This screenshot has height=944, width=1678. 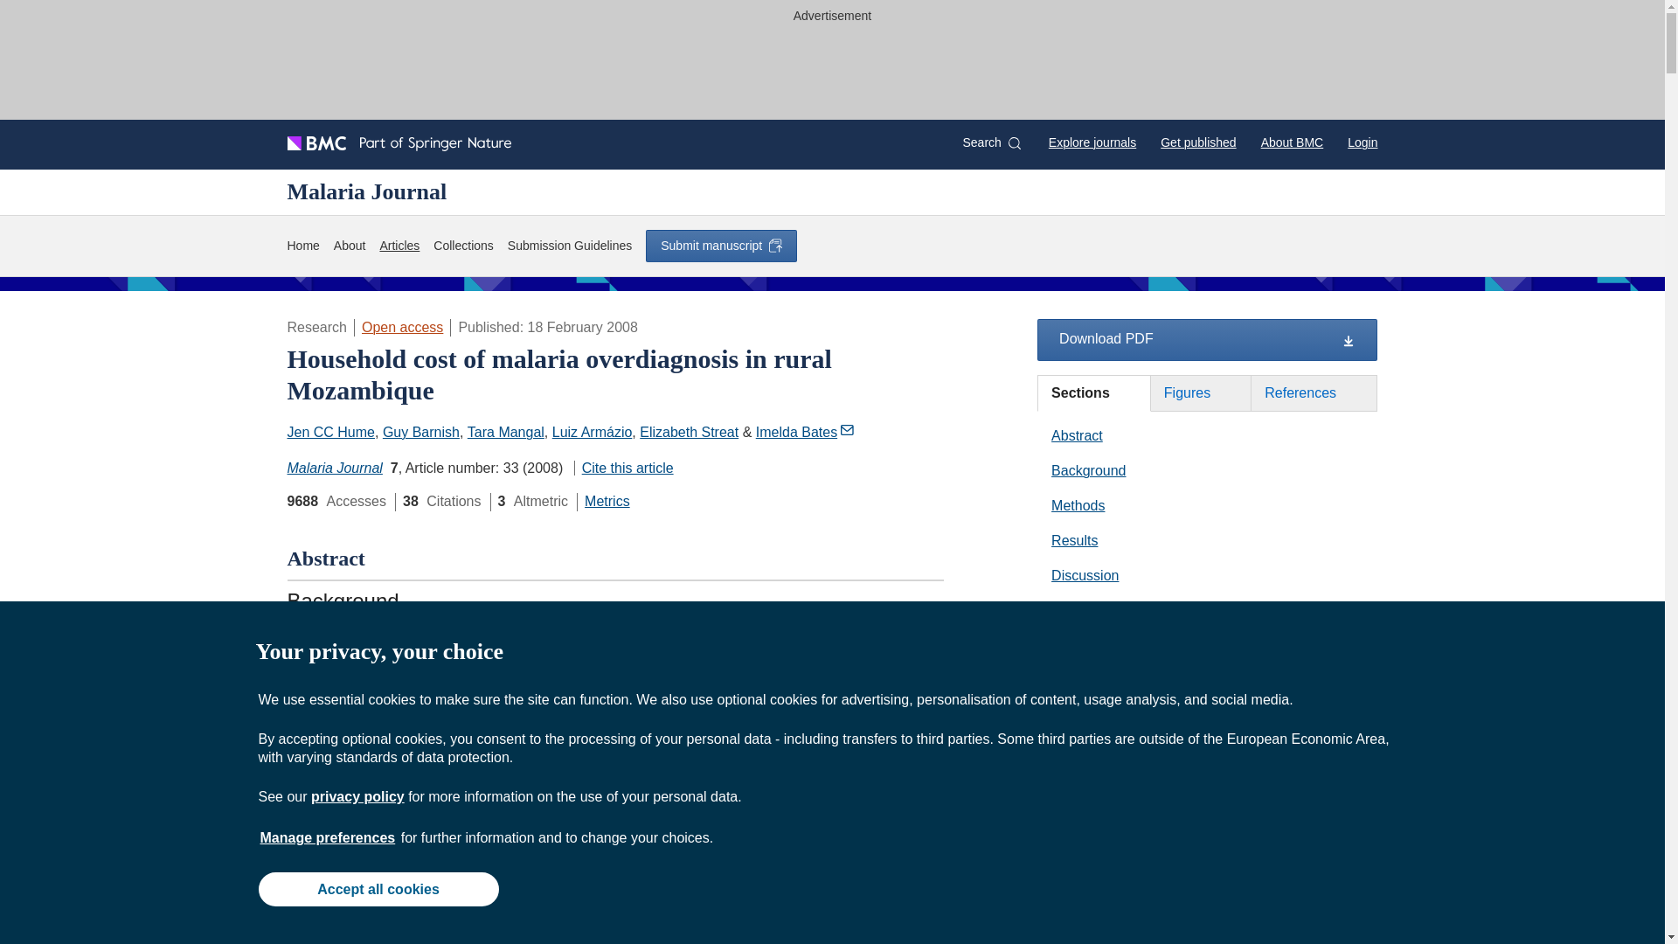 I want to click on privacy policy, so click(x=357, y=796).